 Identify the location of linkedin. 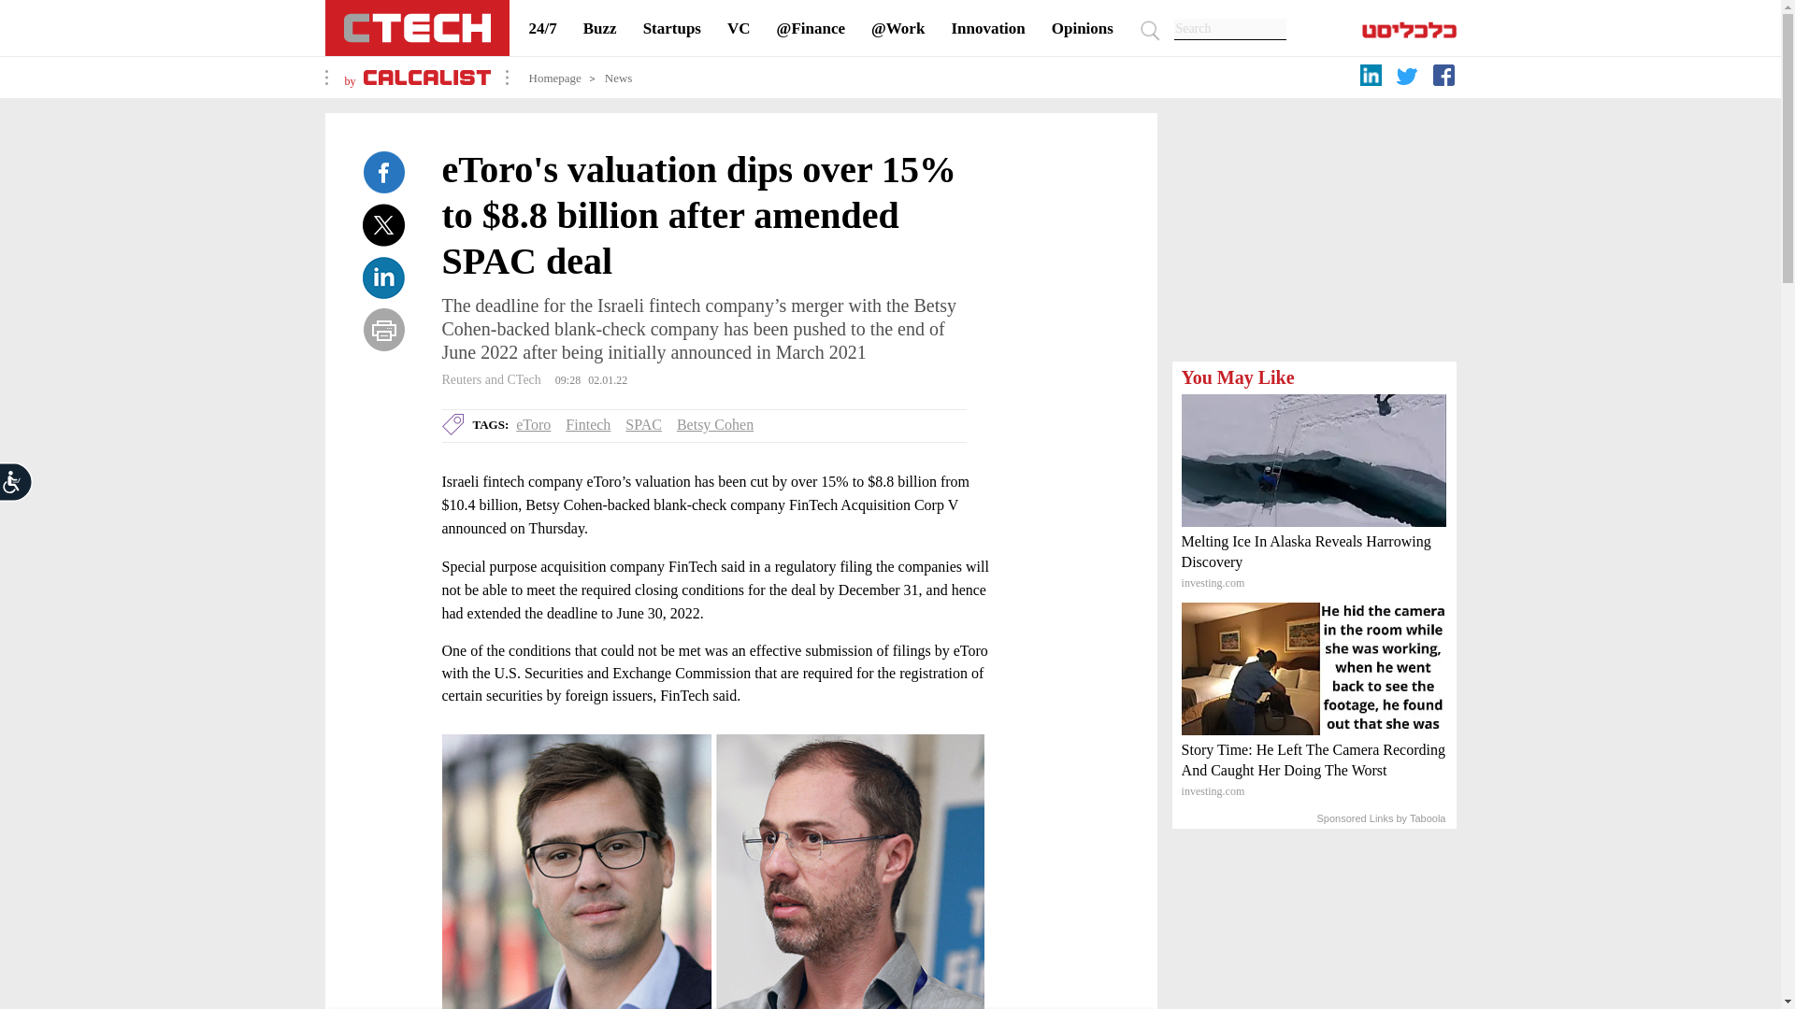
(1372, 78).